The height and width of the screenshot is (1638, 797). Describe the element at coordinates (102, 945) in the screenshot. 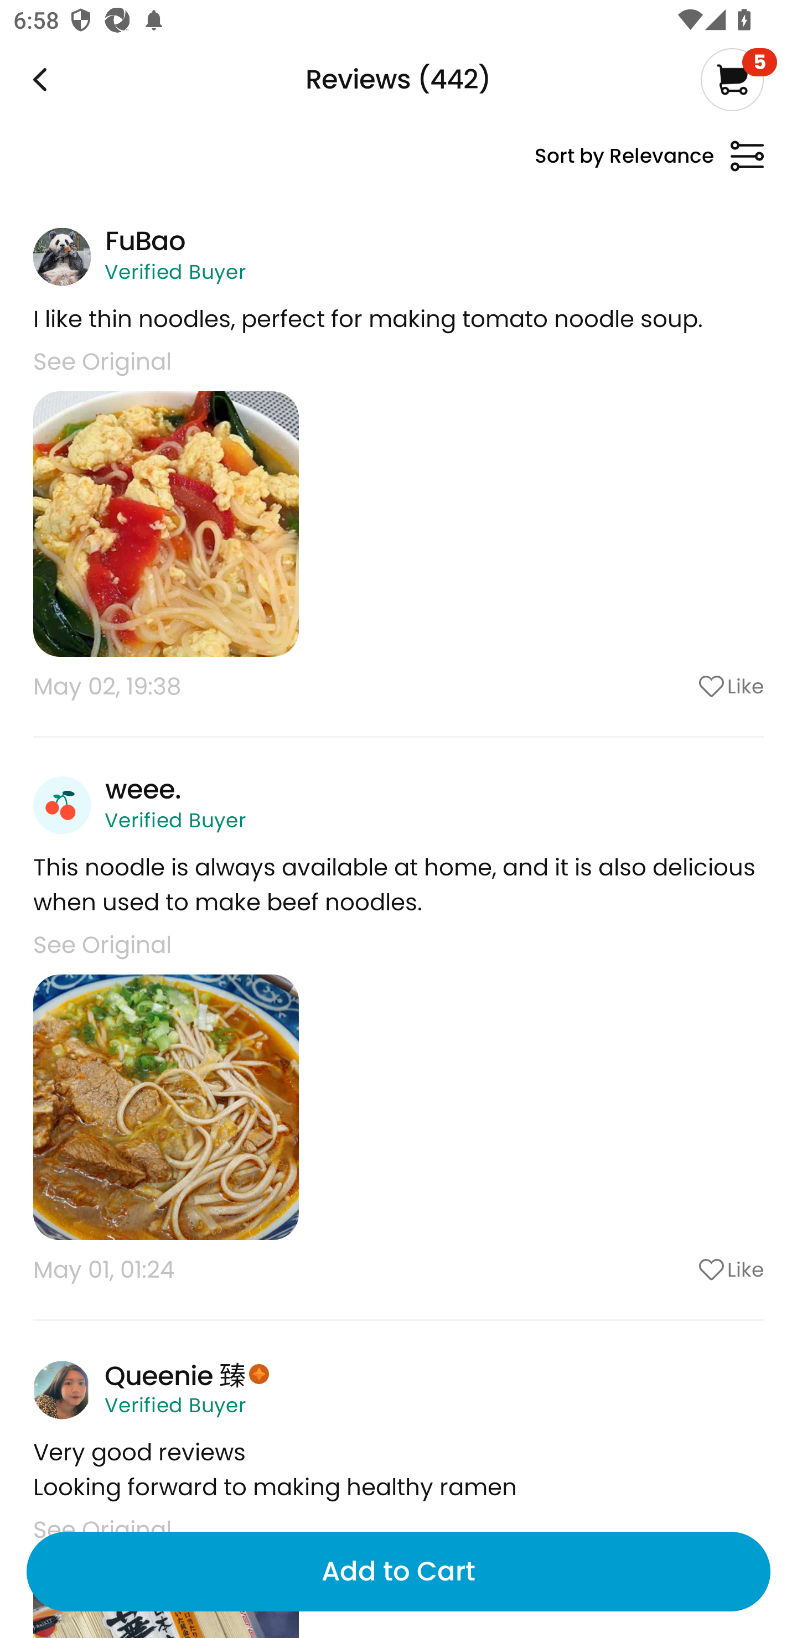

I see `See Original` at that location.